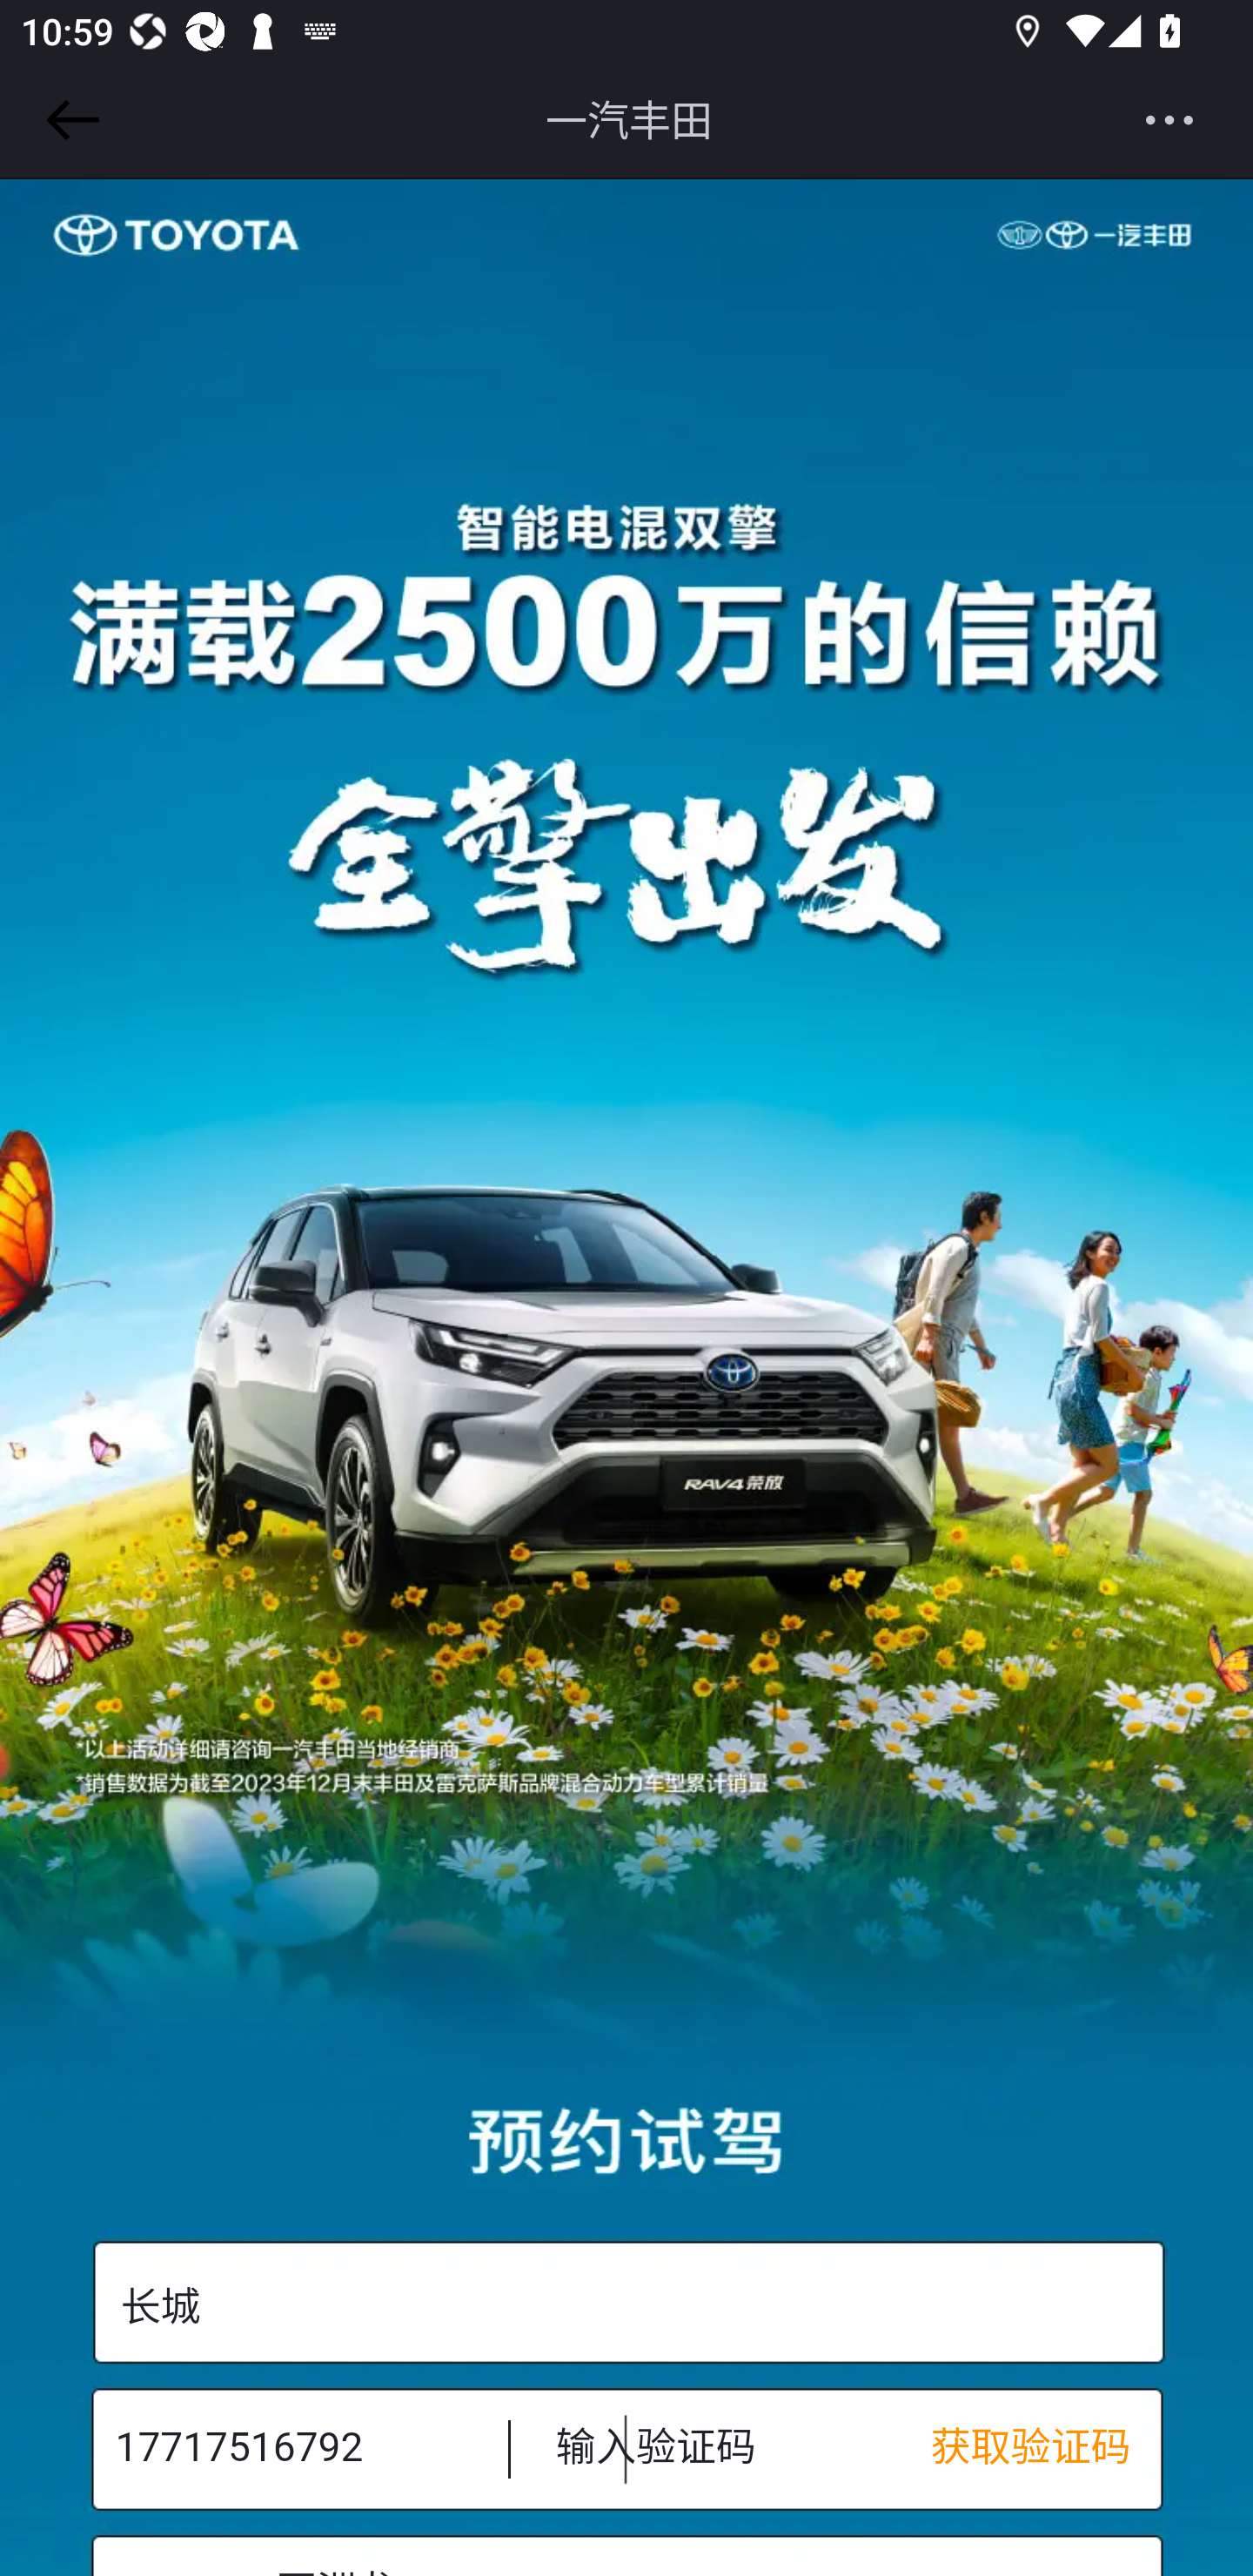 The height and width of the screenshot is (2576, 1253). I want to click on 长城, so click(626, 2304).